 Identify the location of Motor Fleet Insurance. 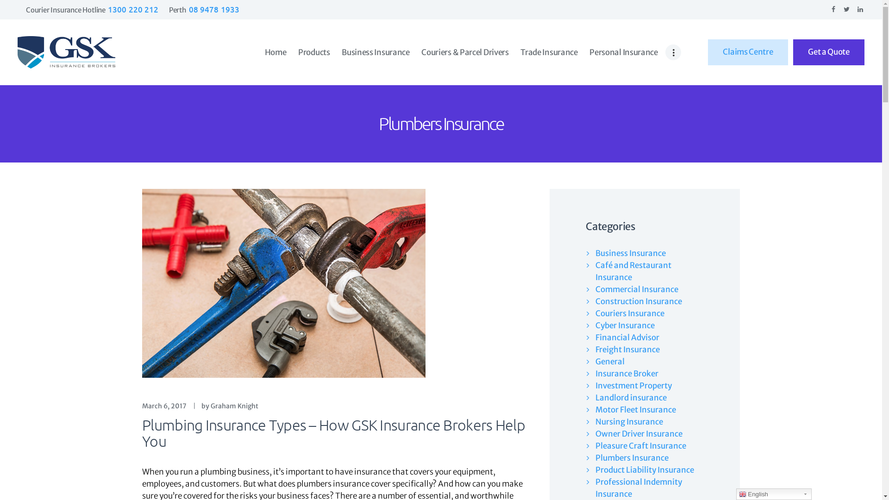
(636, 410).